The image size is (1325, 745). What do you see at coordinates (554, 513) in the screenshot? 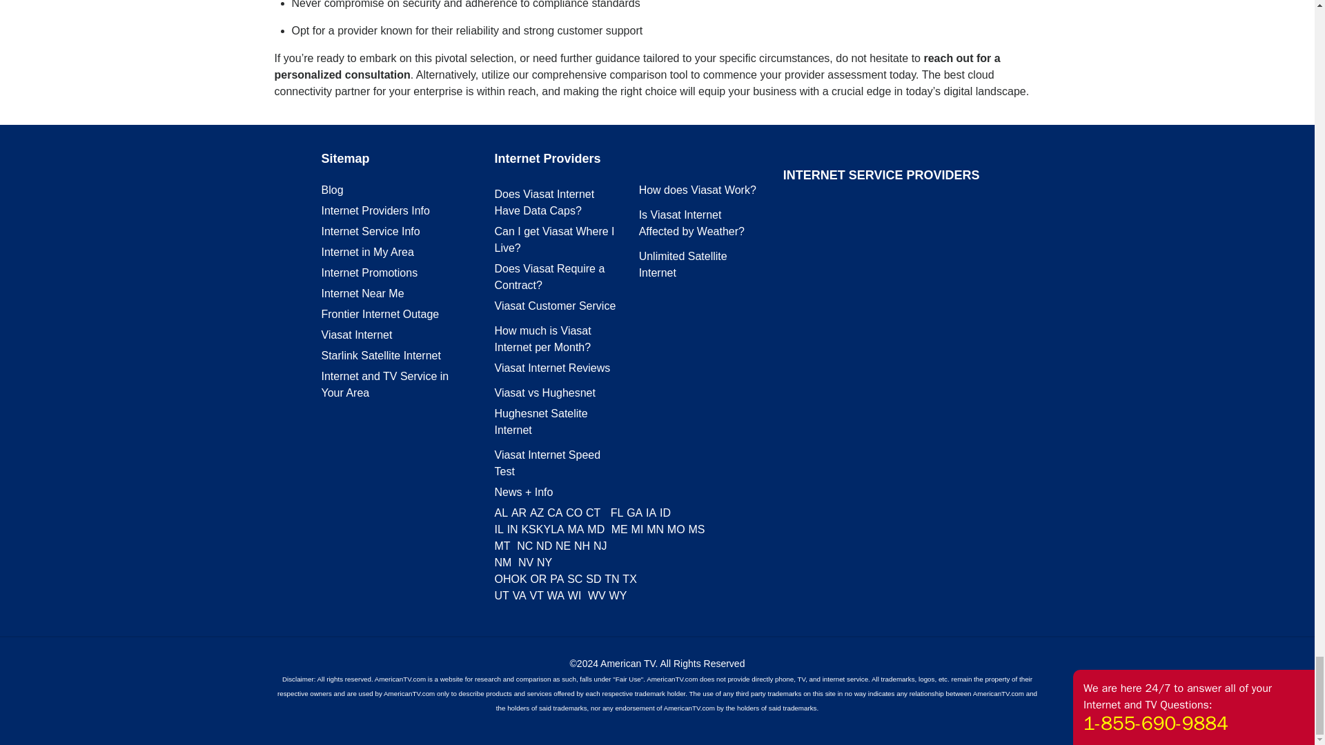
I see `CA` at bounding box center [554, 513].